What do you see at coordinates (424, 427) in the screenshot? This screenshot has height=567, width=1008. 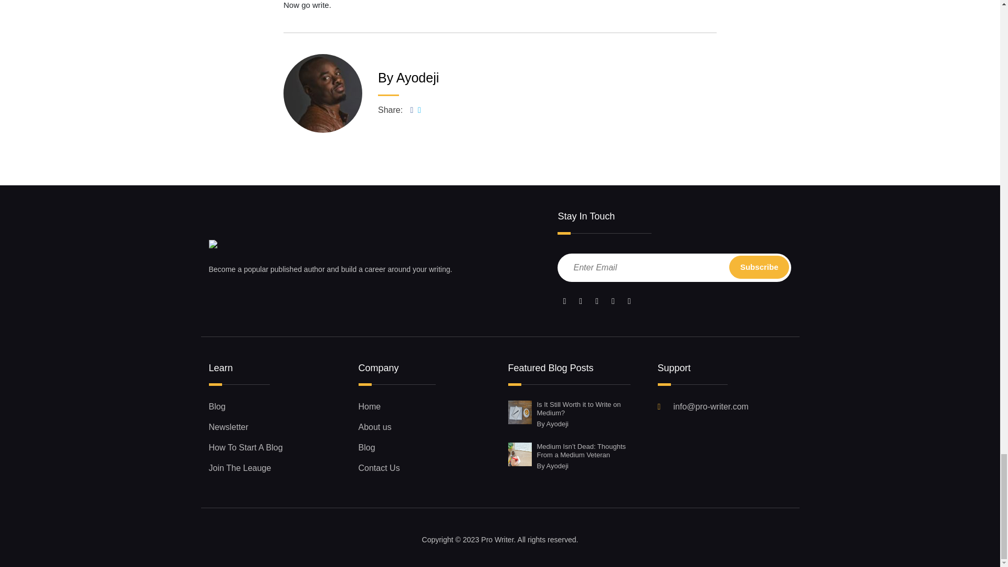 I see `About us` at bounding box center [424, 427].